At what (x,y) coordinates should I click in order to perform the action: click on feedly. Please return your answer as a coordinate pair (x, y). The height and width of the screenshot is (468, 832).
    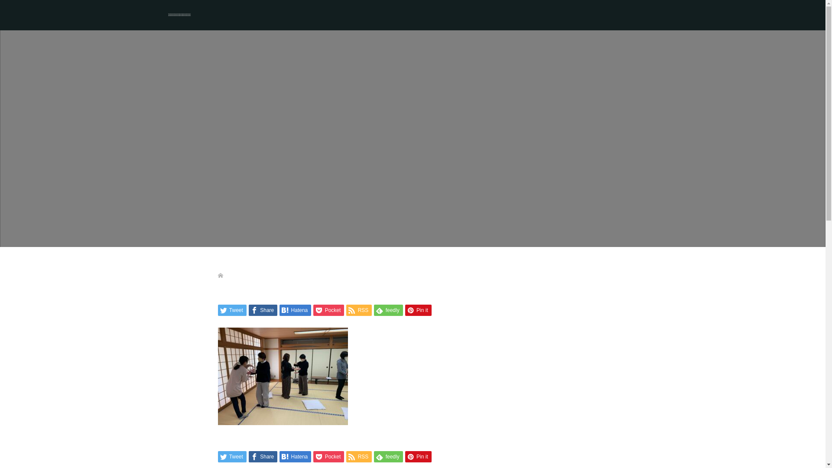
    Looking at the image, I should click on (388, 457).